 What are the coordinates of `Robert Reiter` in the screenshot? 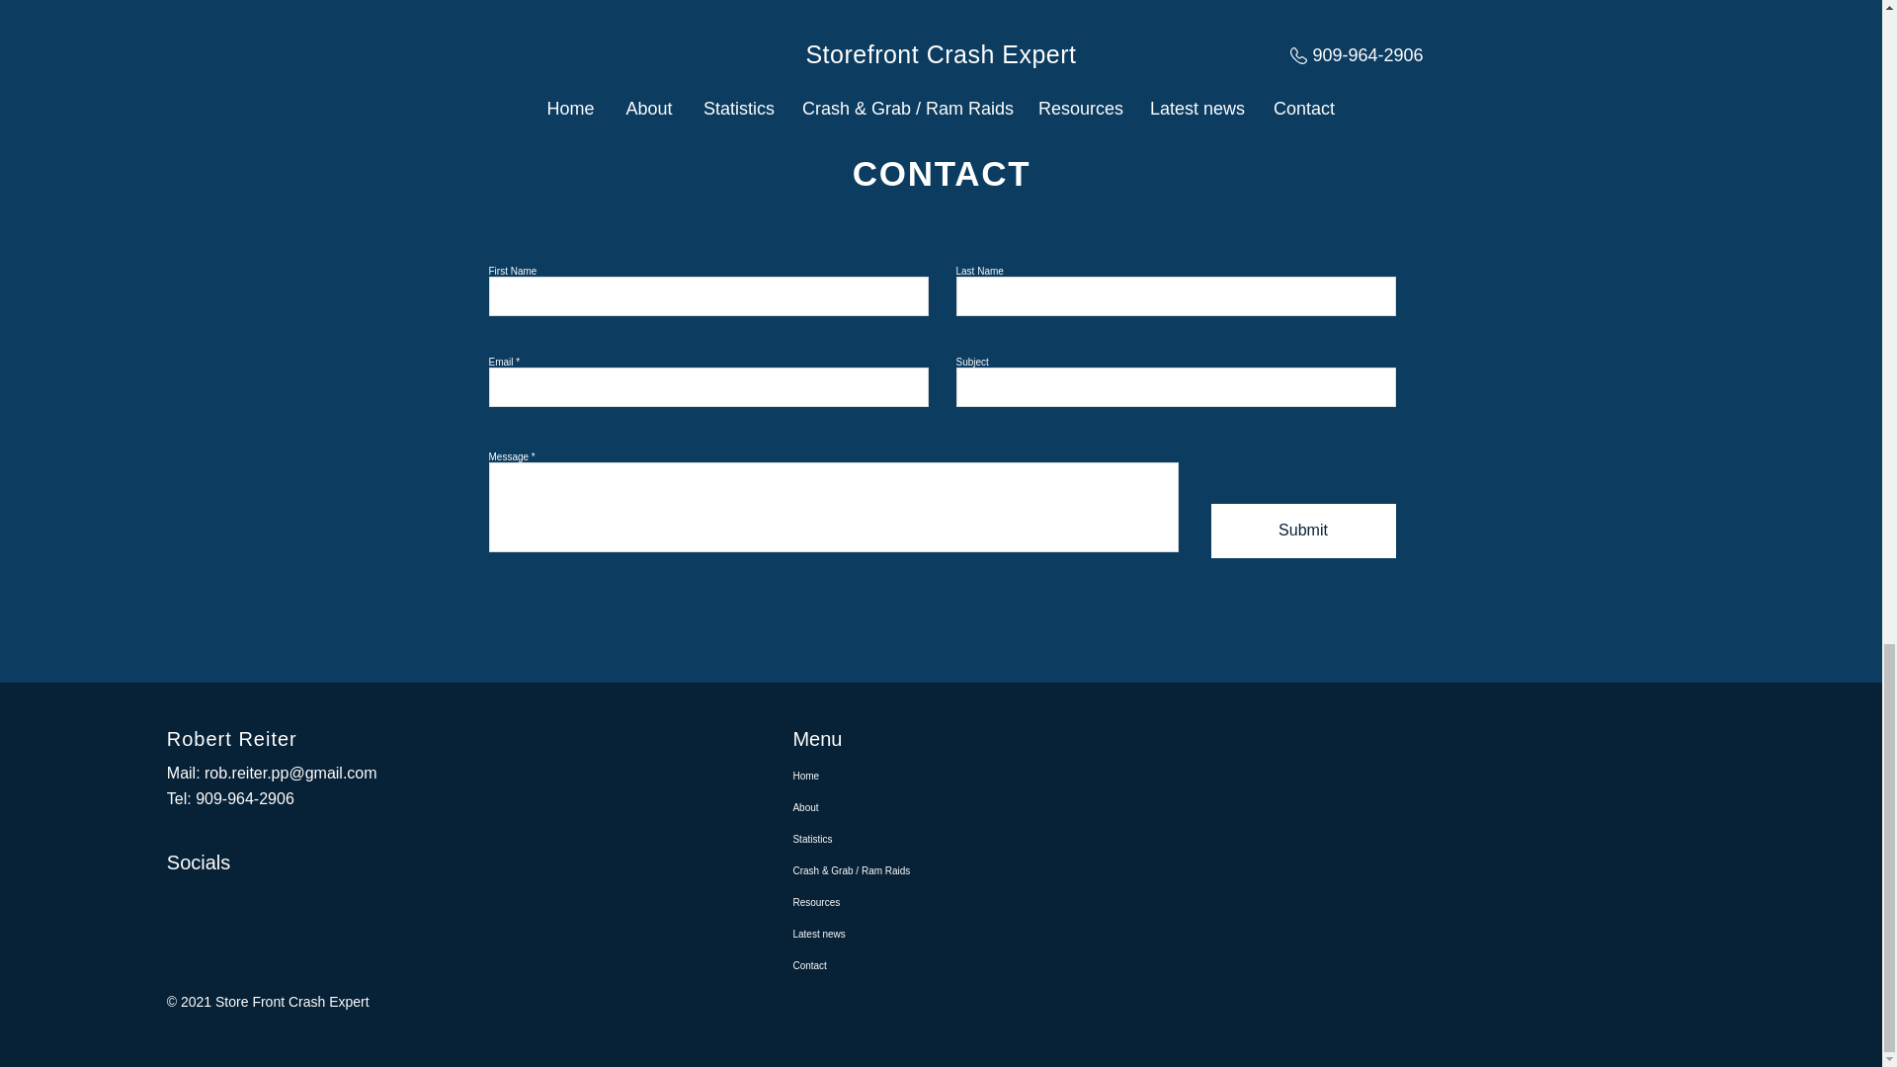 It's located at (231, 739).